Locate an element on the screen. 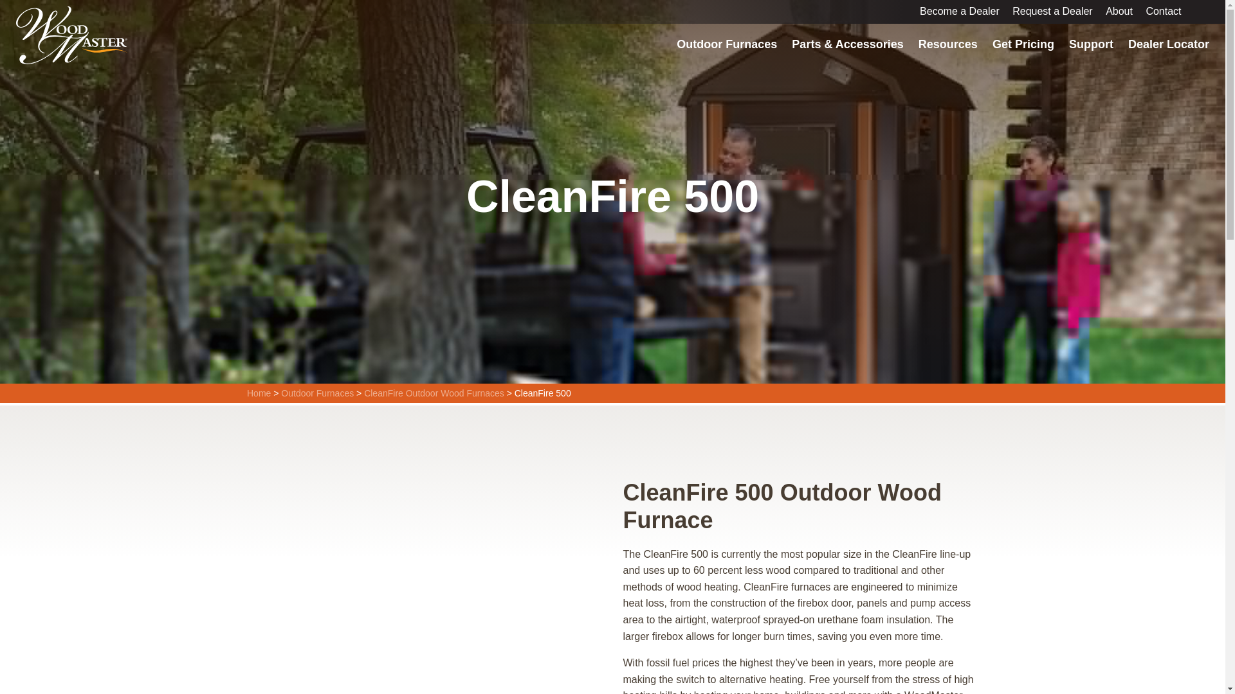 The height and width of the screenshot is (694, 1235). Get Pricing is located at coordinates (1023, 44).